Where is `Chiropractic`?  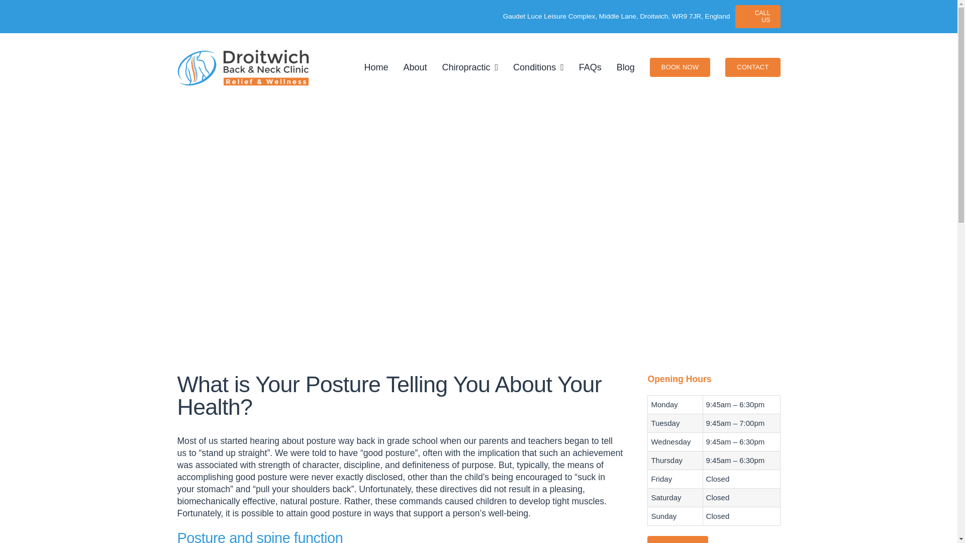 Chiropractic is located at coordinates (470, 67).